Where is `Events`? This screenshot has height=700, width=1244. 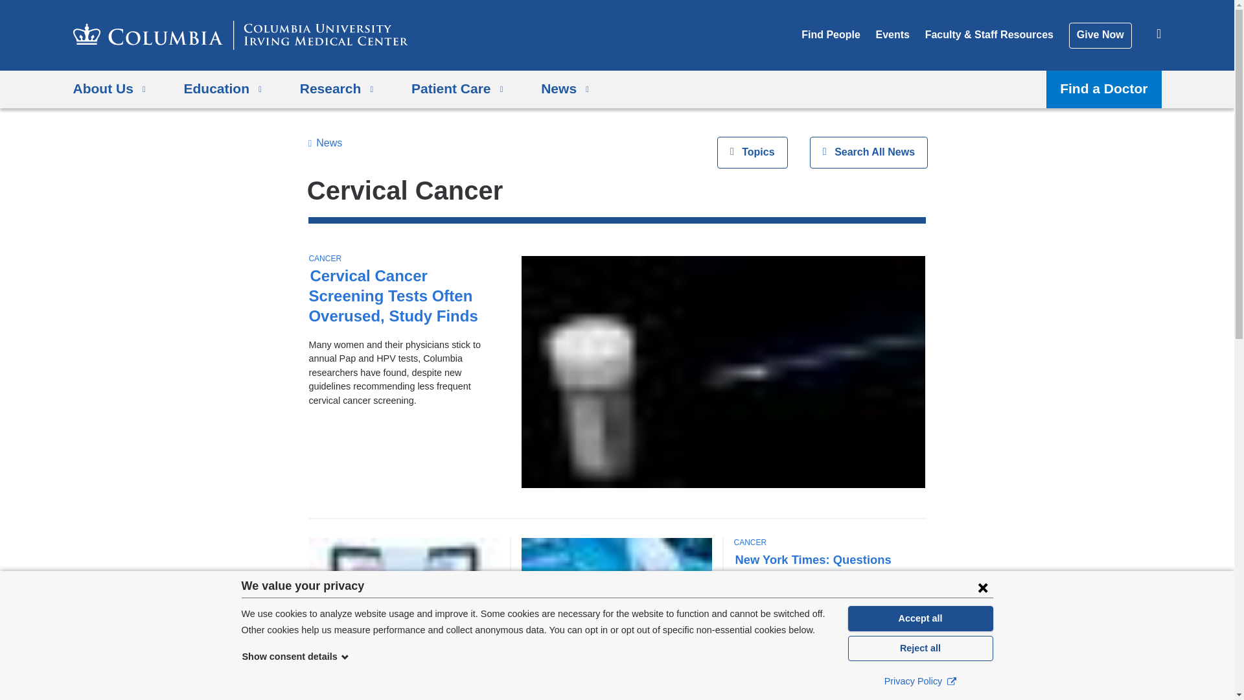
Events is located at coordinates (892, 34).